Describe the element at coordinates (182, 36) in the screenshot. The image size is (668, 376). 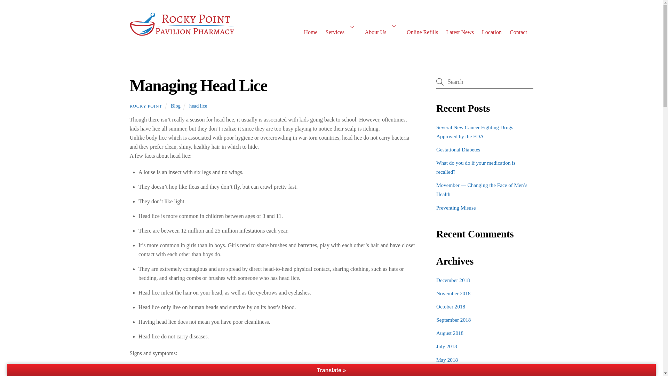
I see `Rocky Point Pavilion Pharmacy` at that location.